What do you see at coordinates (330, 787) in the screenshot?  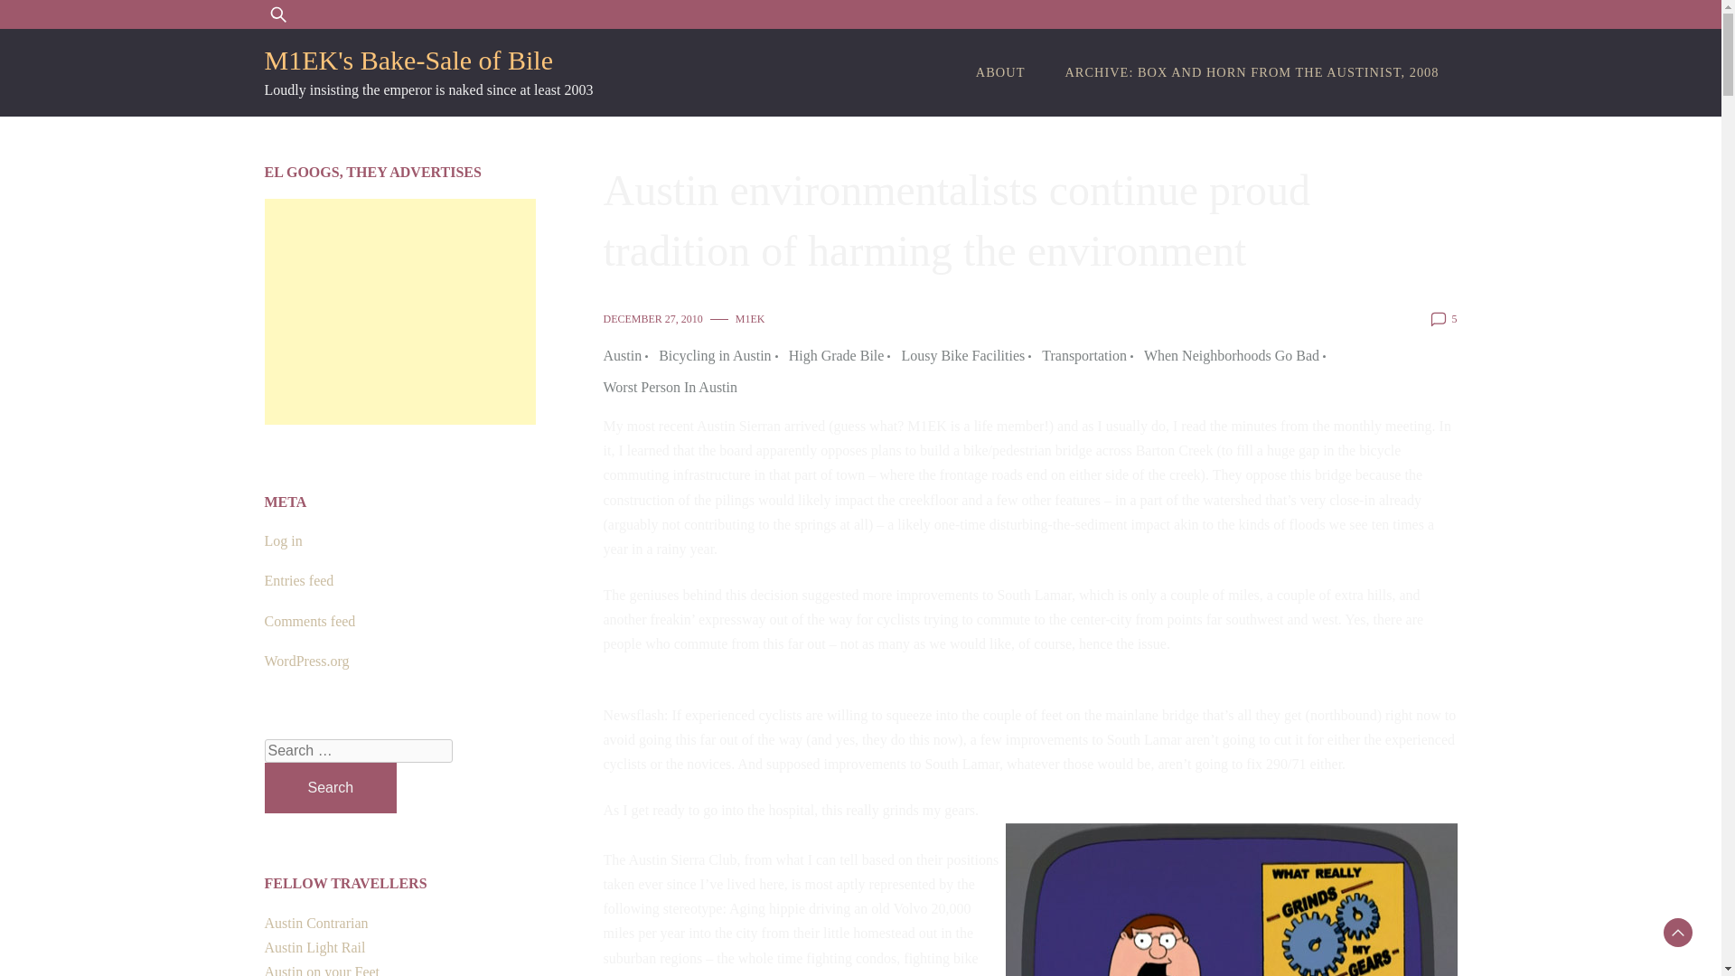 I see `Search` at bounding box center [330, 787].